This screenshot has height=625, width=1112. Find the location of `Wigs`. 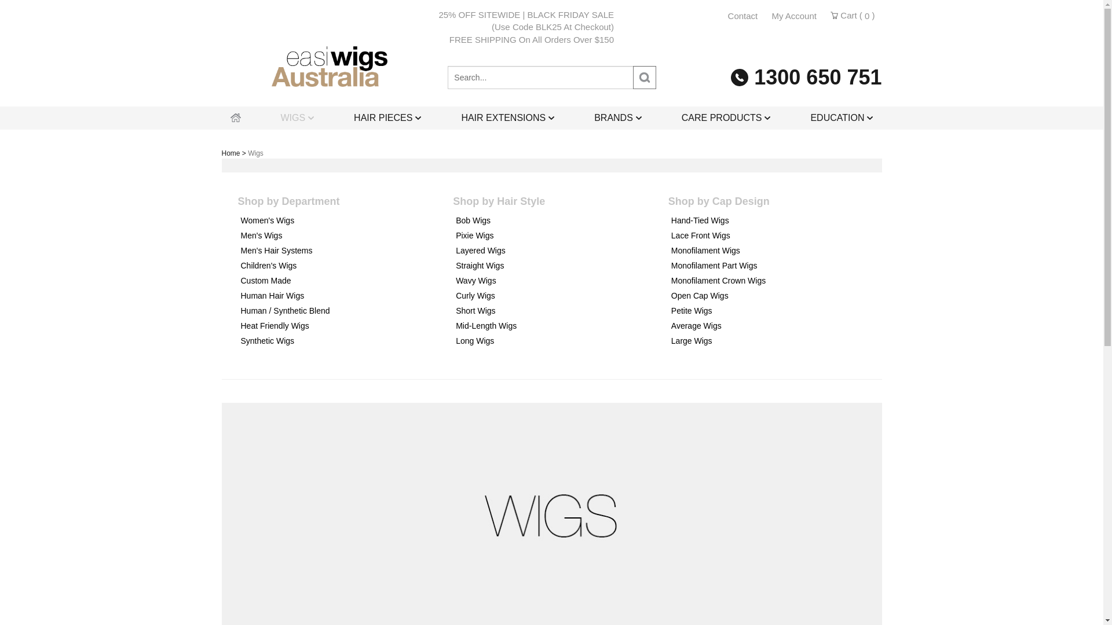

Wigs is located at coordinates (256, 153).